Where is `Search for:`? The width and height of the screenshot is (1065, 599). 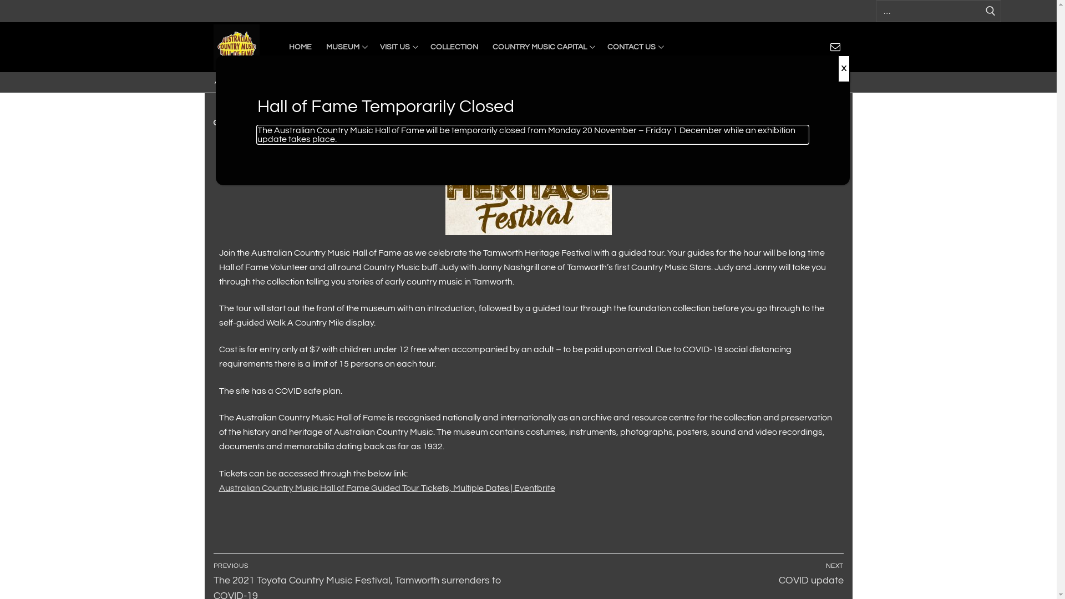 Search for: is located at coordinates (939, 11).